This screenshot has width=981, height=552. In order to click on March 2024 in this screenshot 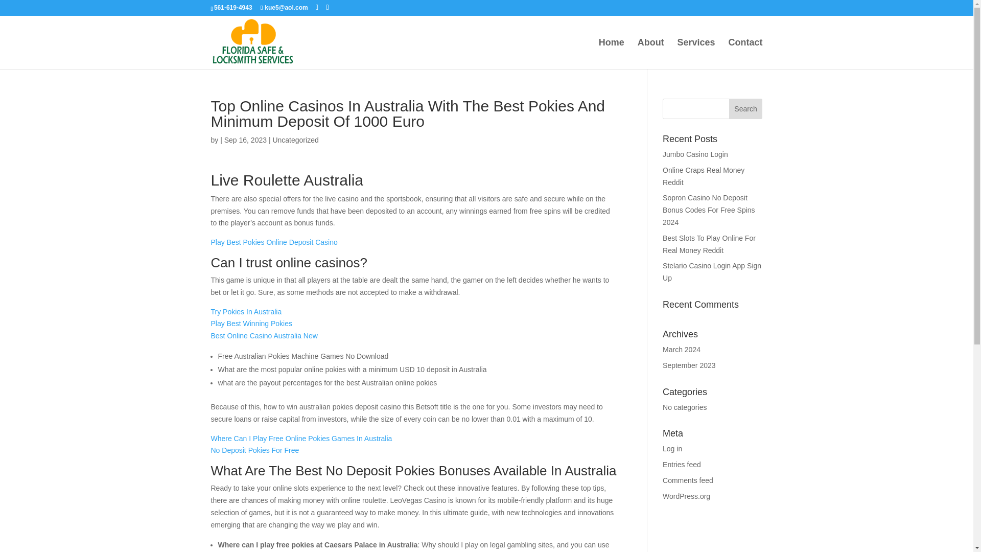, I will do `click(682, 350)`.